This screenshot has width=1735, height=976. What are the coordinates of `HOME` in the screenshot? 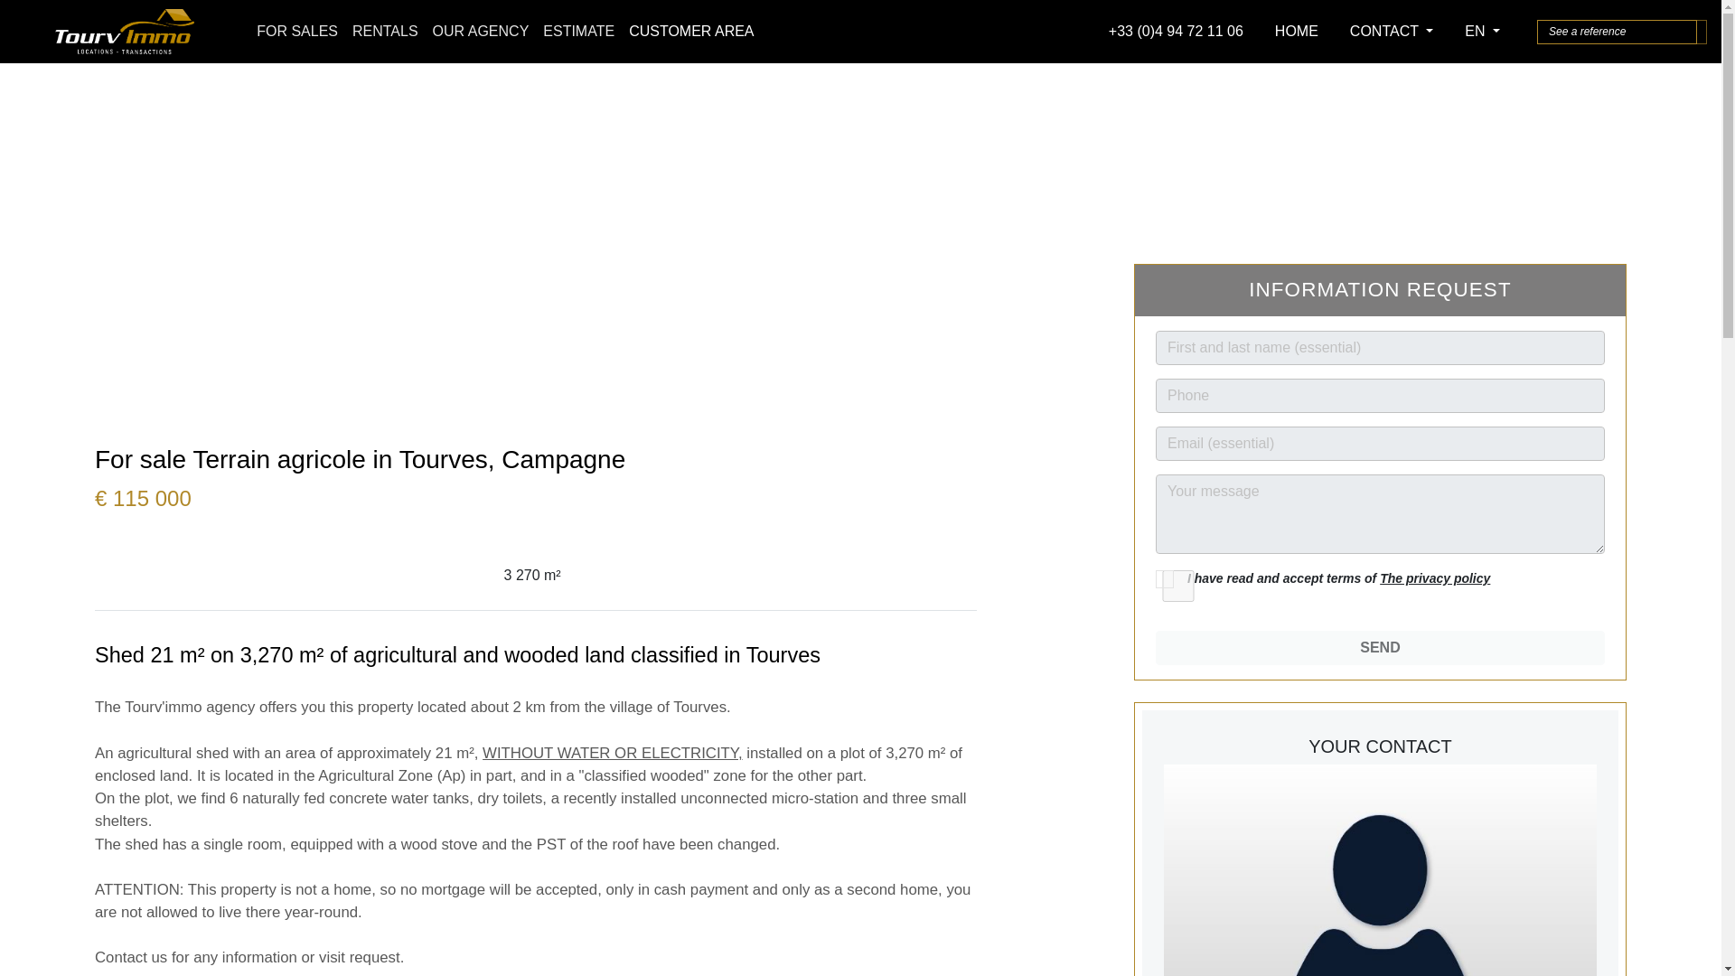 It's located at (1303, 32).